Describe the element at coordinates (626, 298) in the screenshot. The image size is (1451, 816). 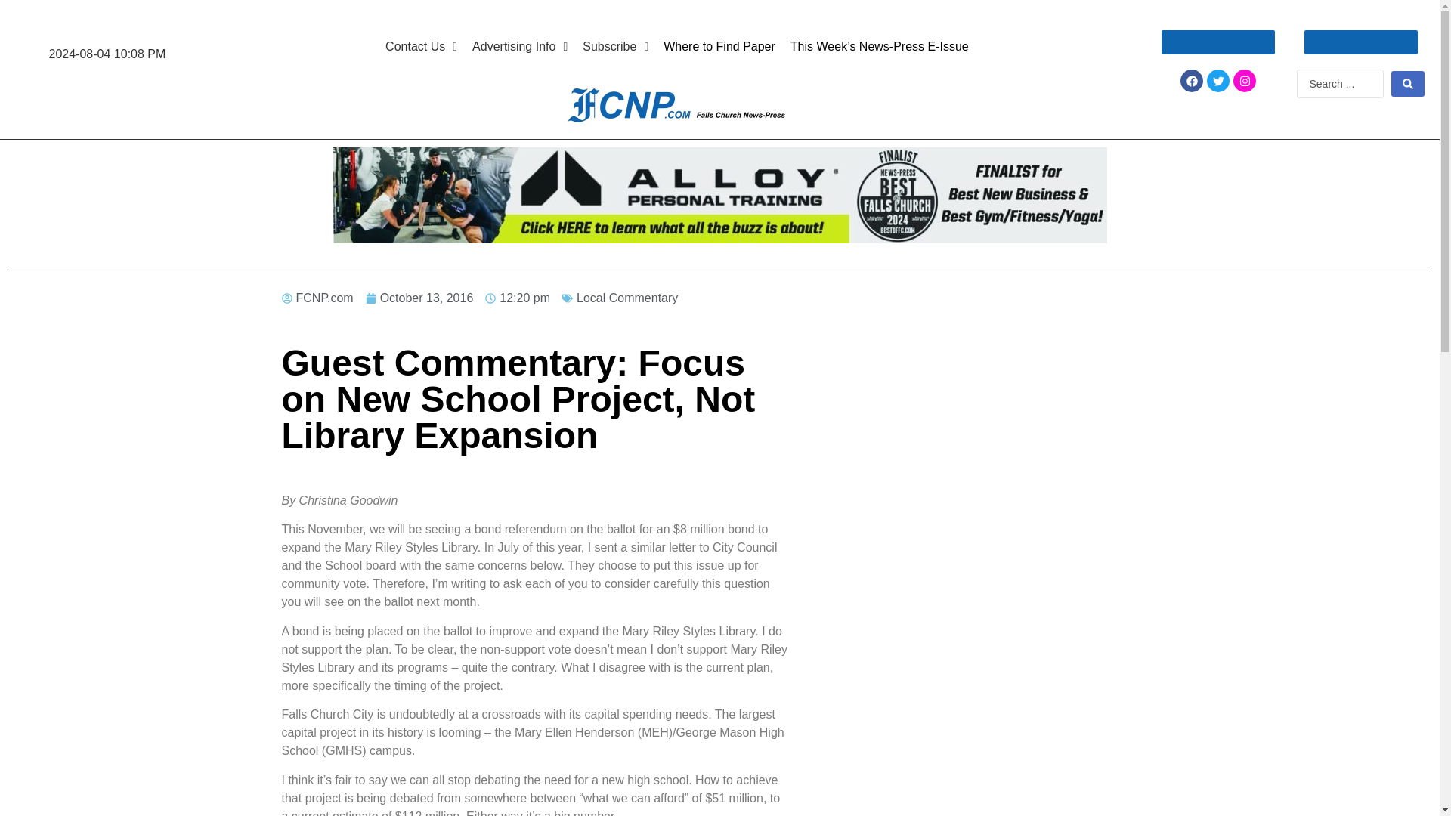
I see `Local Commentary` at that location.